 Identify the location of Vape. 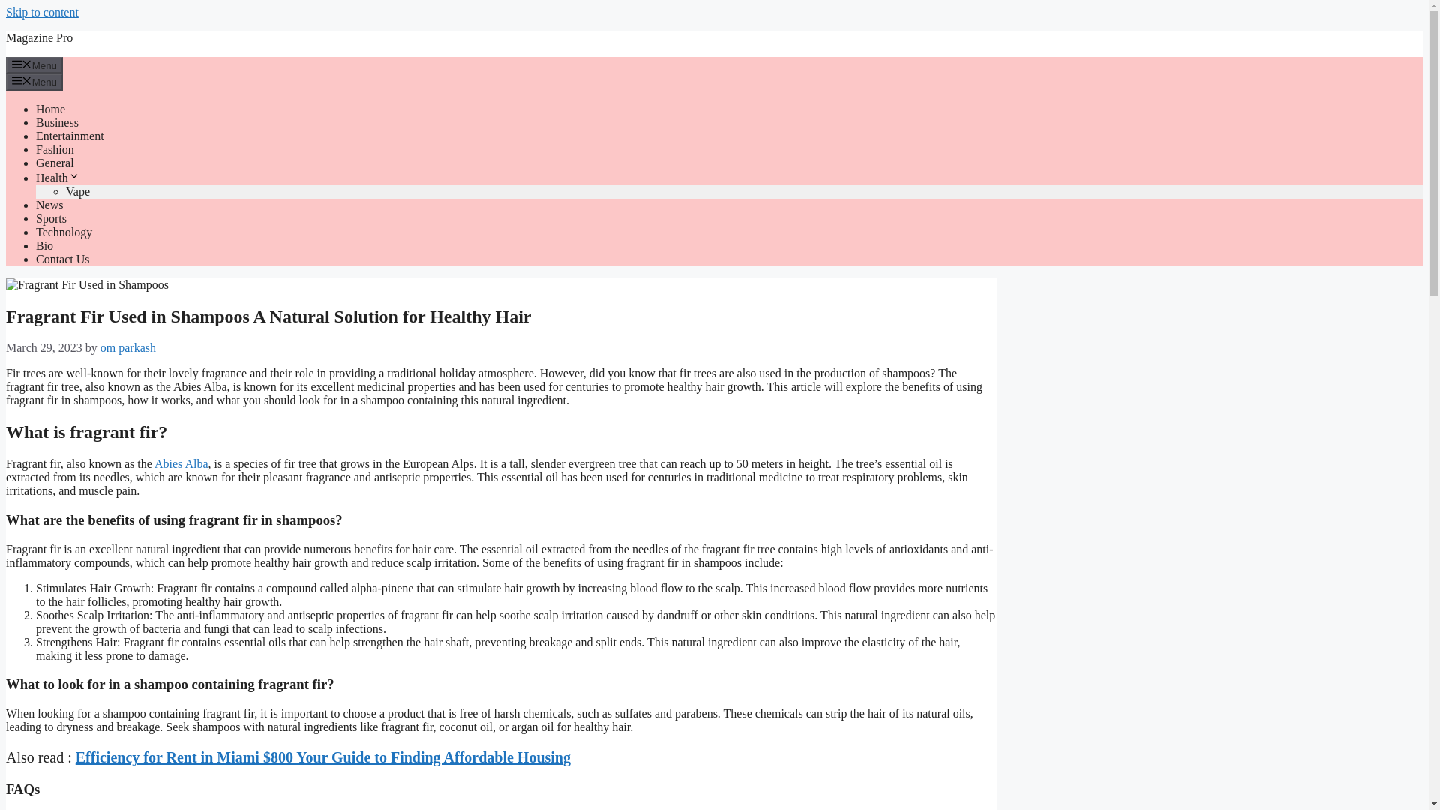
(78, 191).